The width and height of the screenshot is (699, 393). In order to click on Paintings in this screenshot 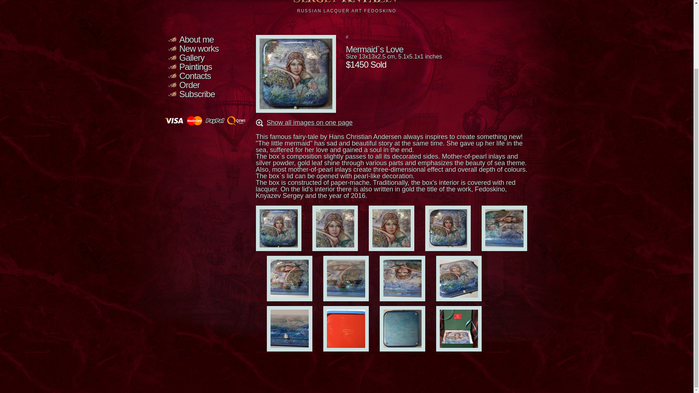, I will do `click(195, 66)`.